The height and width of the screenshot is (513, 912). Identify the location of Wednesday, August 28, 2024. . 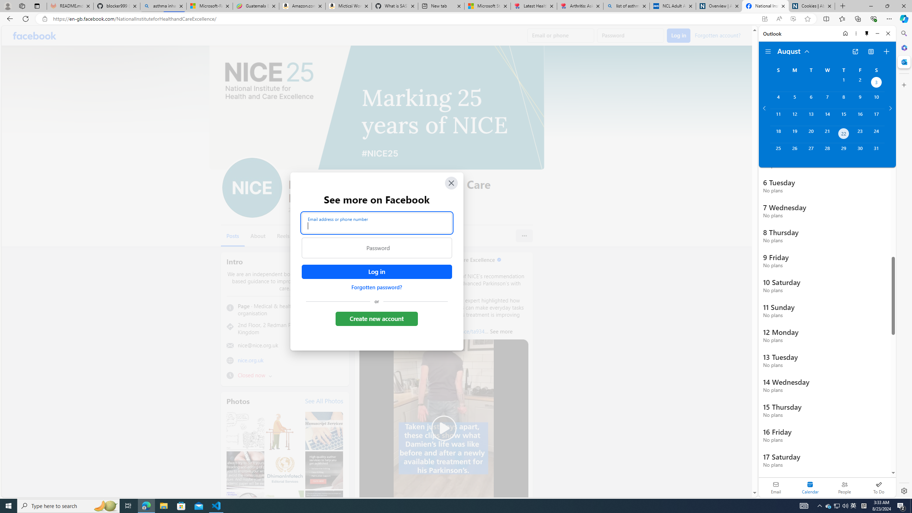
(827, 151).